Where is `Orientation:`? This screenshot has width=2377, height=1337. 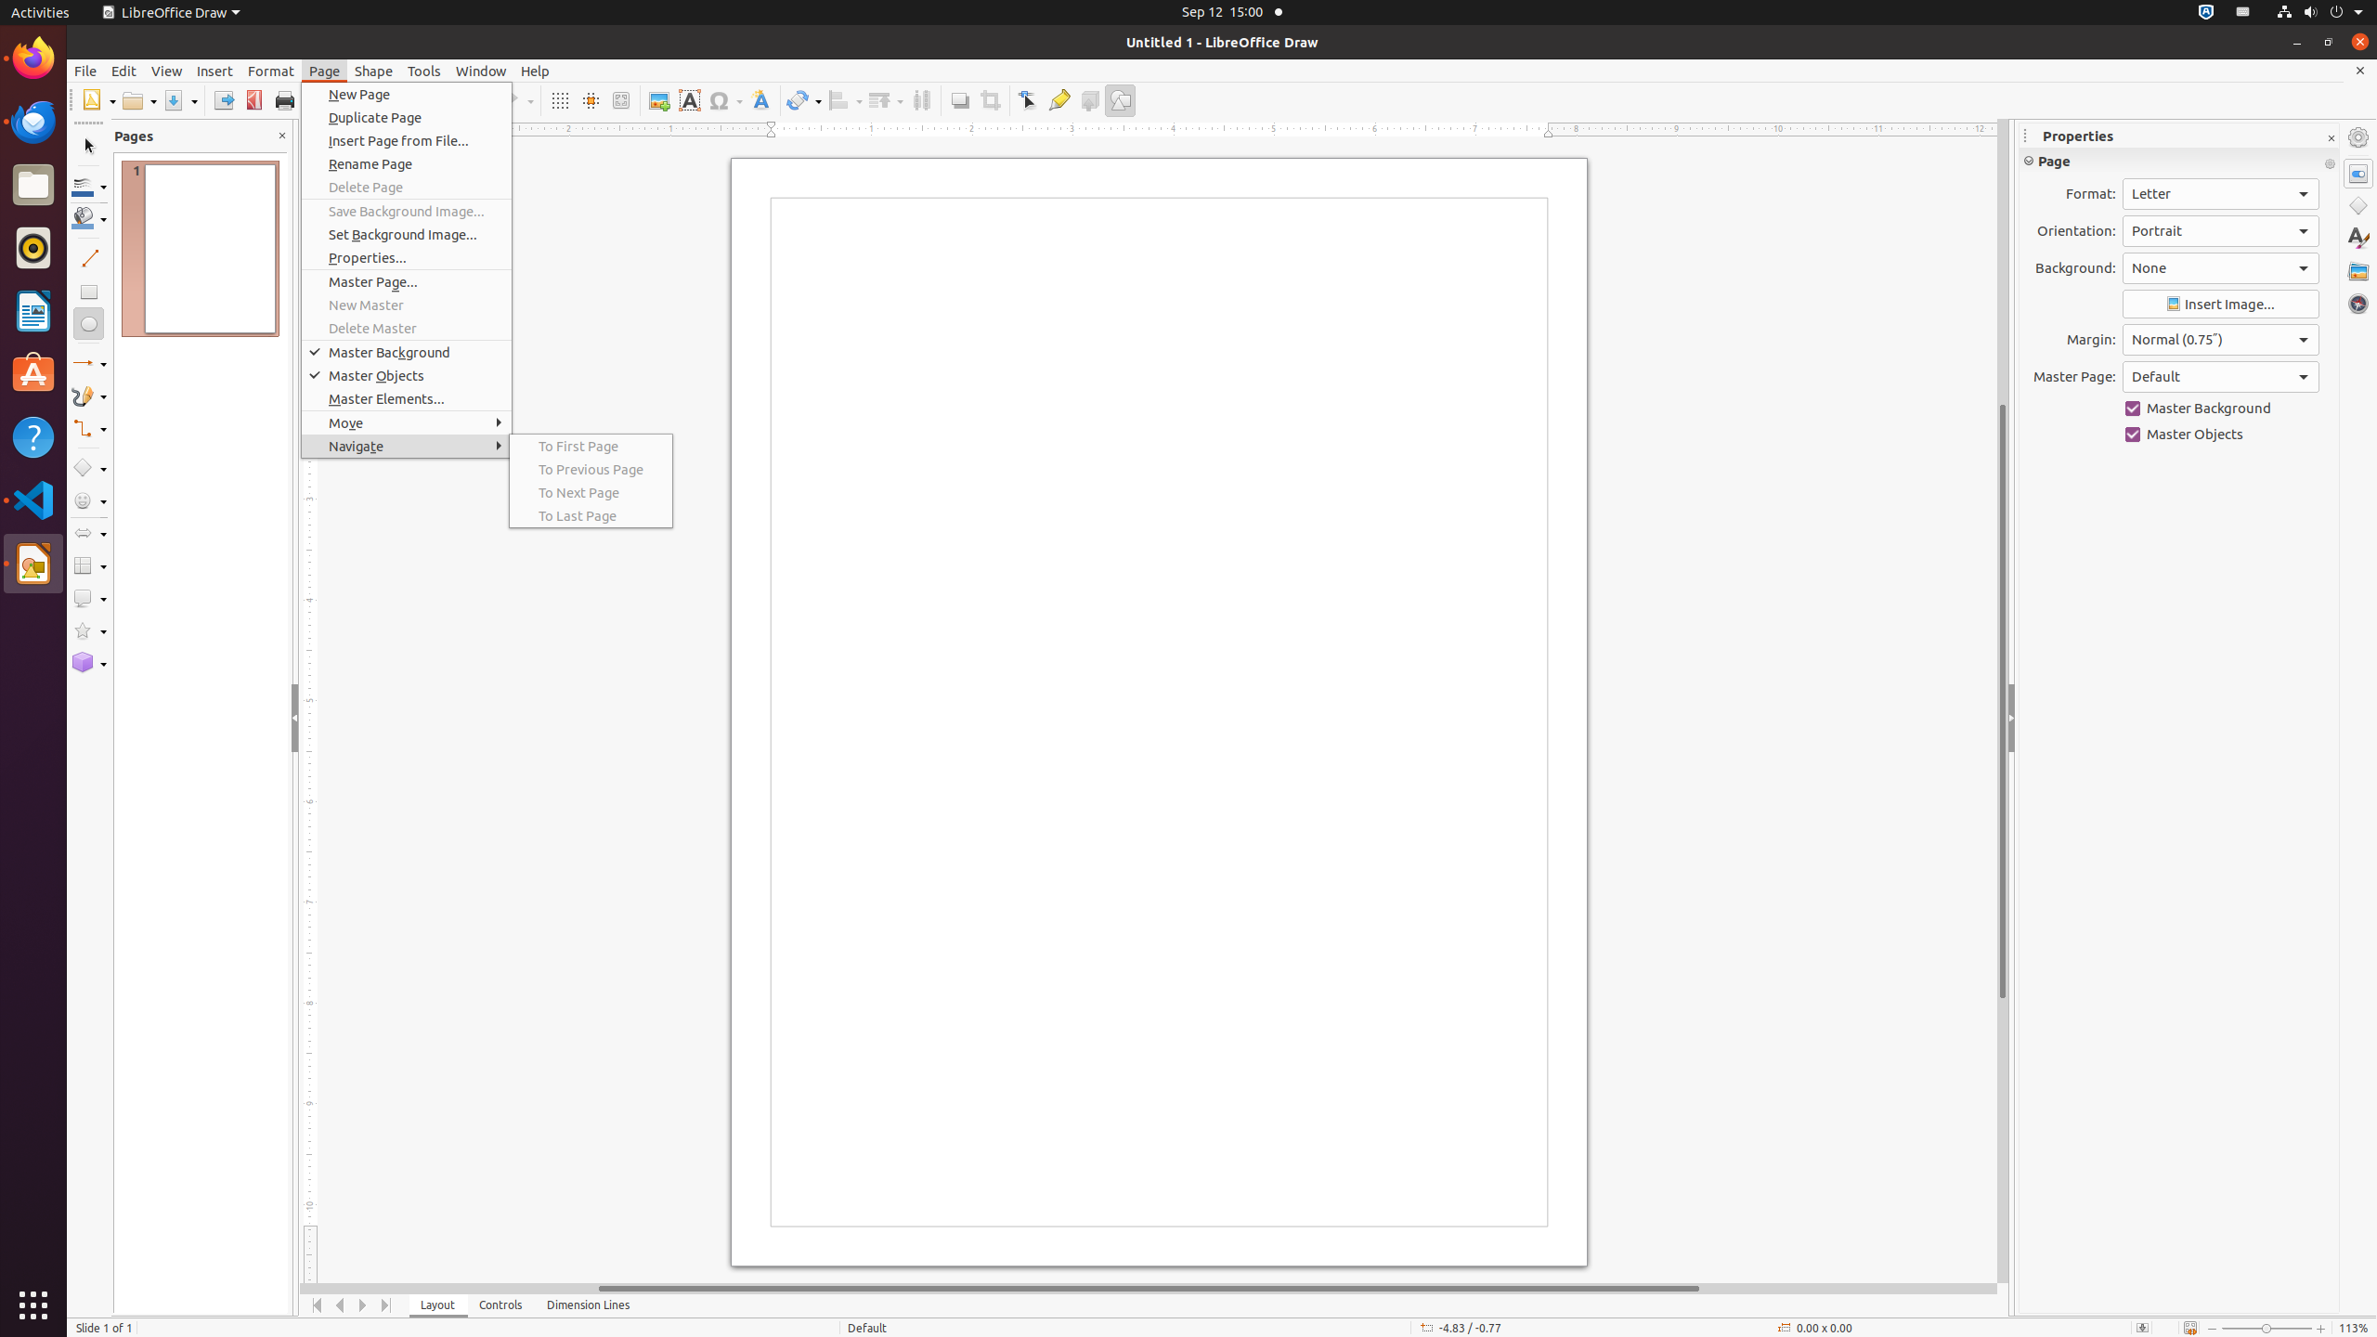 Orientation: is located at coordinates (2221, 231).